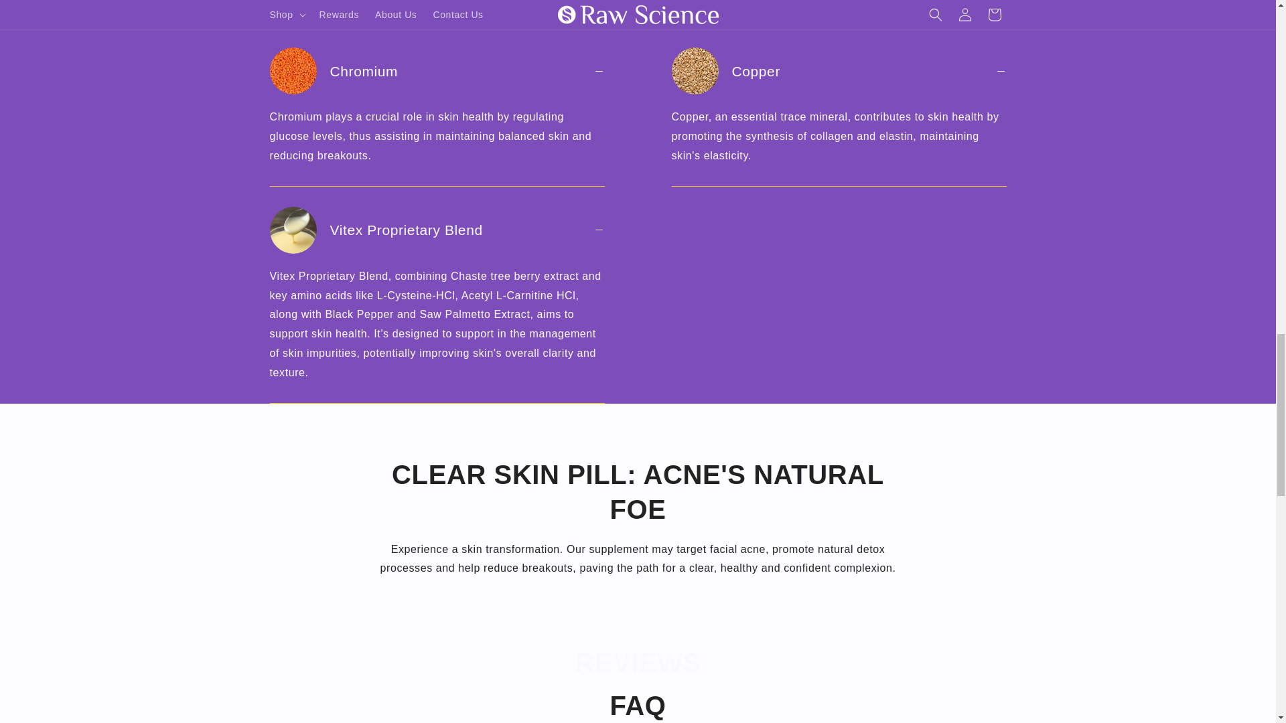 The height and width of the screenshot is (723, 1286). Describe the element at coordinates (638, 663) in the screenshot. I see `REVIEWS` at that location.